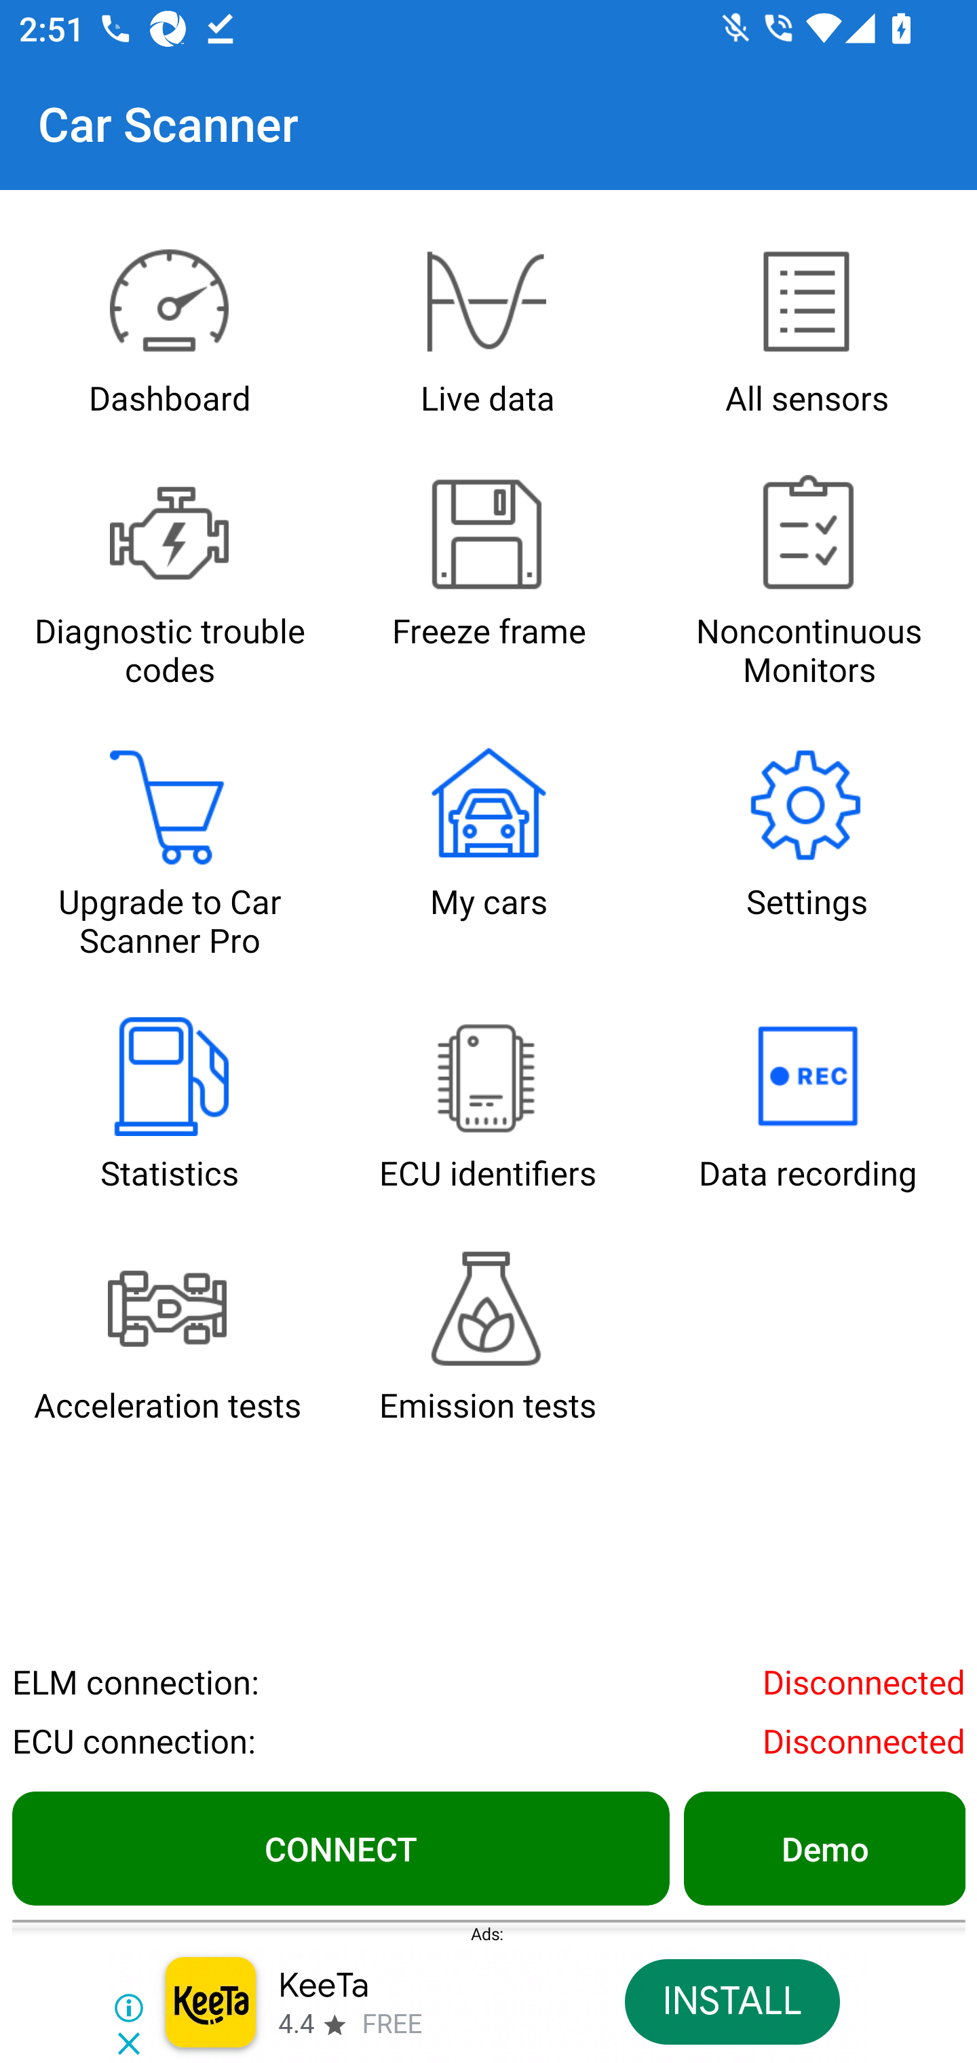 The height and width of the screenshot is (2063, 977). What do you see at coordinates (295, 2025) in the screenshot?
I see `4.4` at bounding box center [295, 2025].